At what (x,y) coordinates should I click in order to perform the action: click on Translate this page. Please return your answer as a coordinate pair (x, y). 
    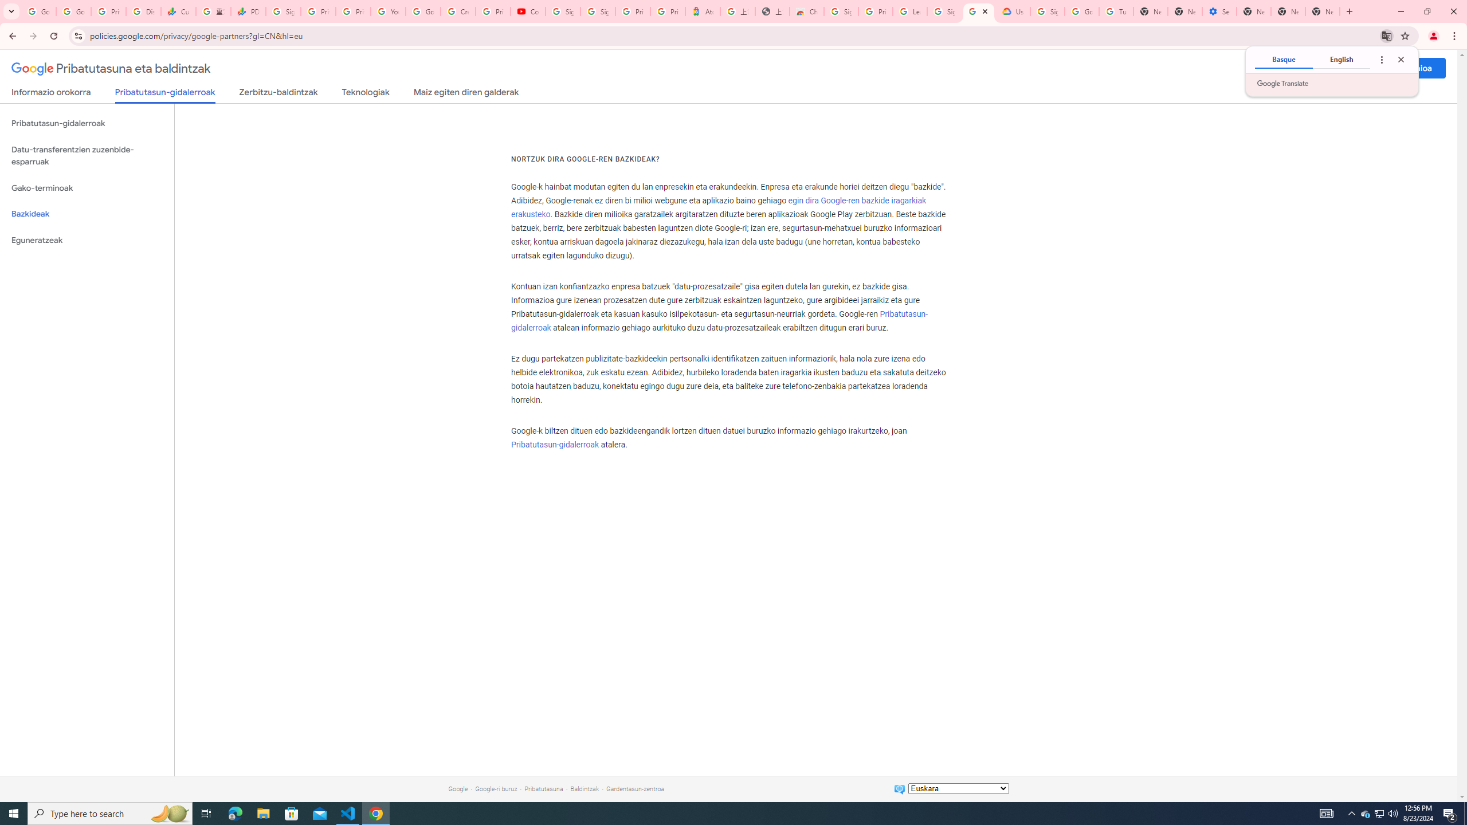
    Looking at the image, I should click on (1387, 36).